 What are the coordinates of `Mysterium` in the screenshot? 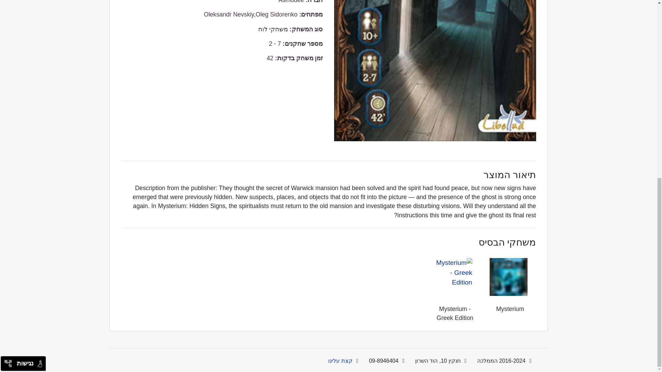 It's located at (510, 309).